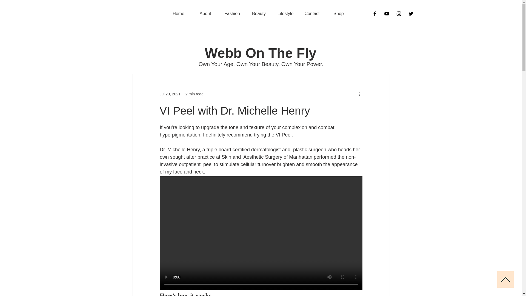 This screenshot has width=526, height=296. What do you see at coordinates (170, 93) in the screenshot?
I see `Jul 29, 2021` at bounding box center [170, 93].